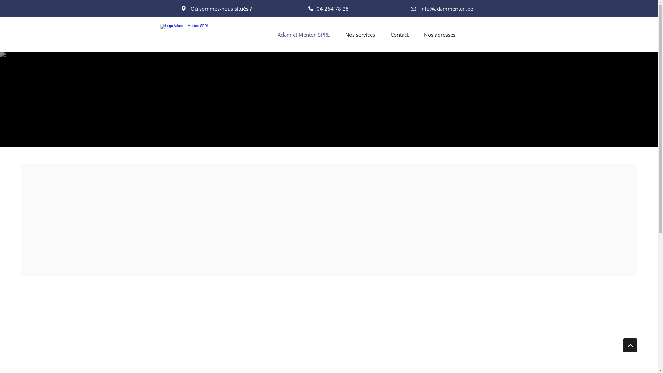 The width and height of the screenshot is (663, 373). I want to click on Contact, so click(399, 35).